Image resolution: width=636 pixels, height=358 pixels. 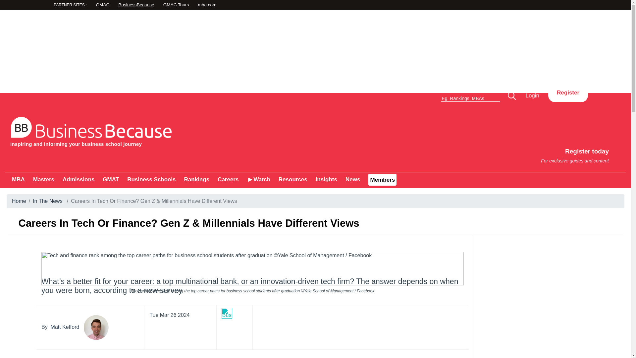 What do you see at coordinates (207, 5) in the screenshot?
I see `GMAC Tours` at bounding box center [207, 5].